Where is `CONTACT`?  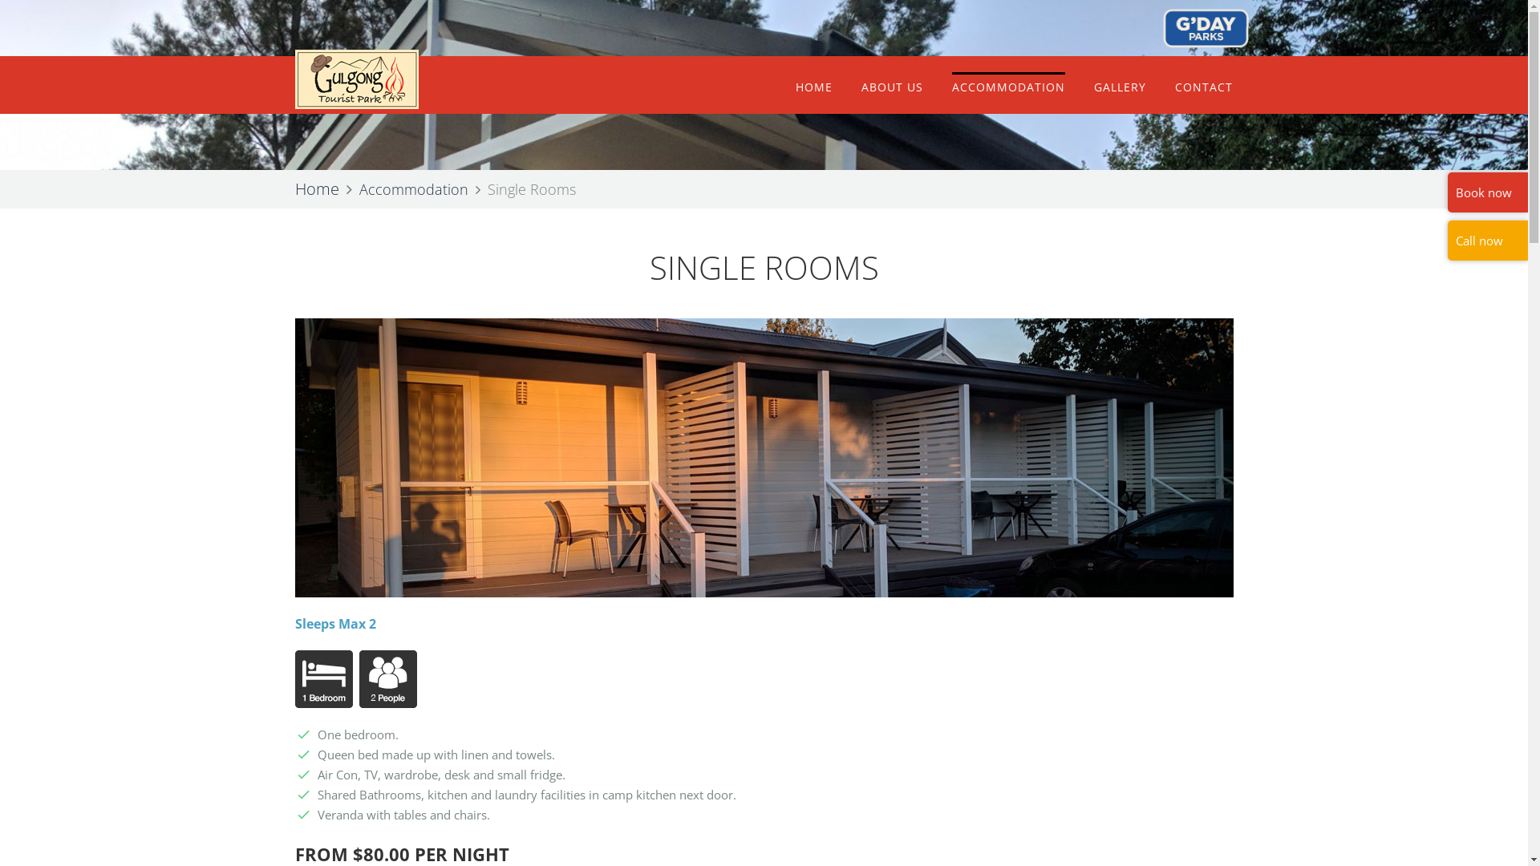
CONTACT is located at coordinates (1204, 87).